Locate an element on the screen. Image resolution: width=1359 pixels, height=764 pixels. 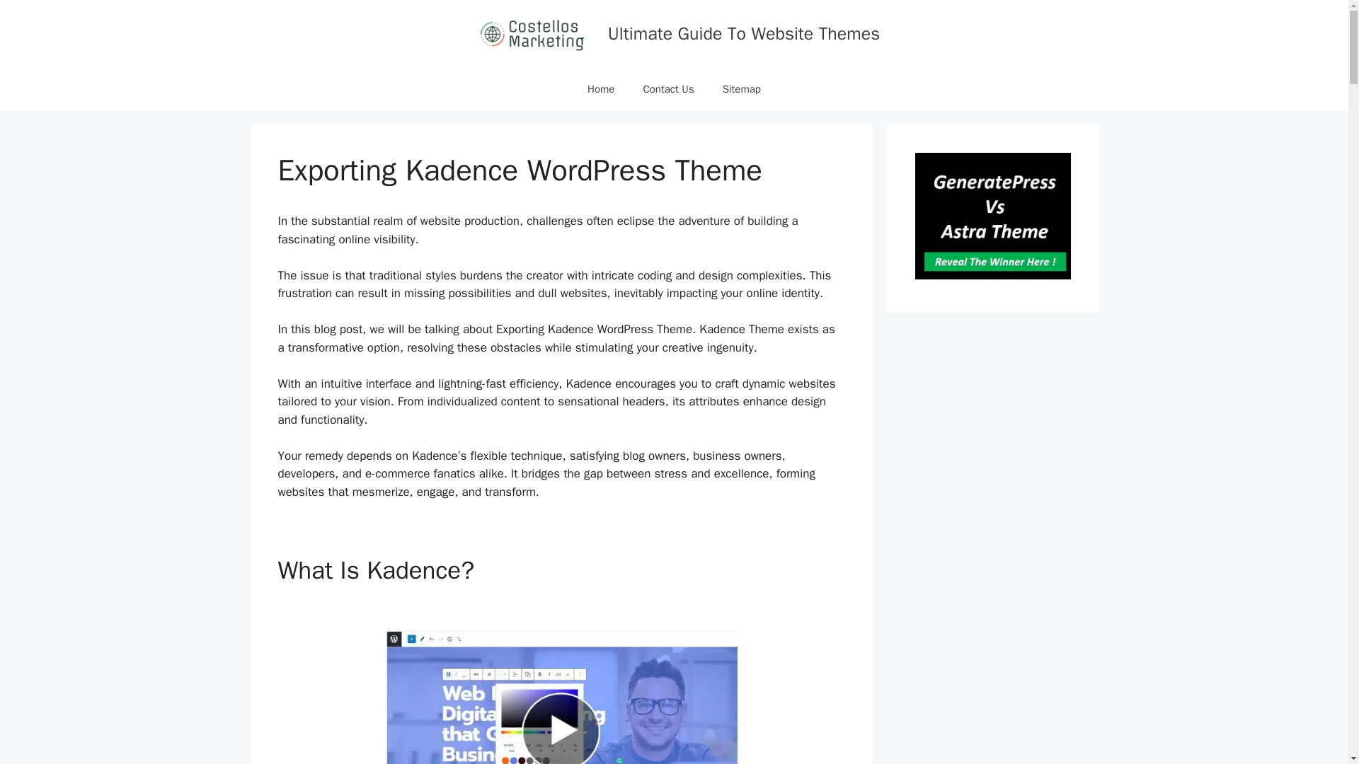
Sitemap is located at coordinates (741, 89).